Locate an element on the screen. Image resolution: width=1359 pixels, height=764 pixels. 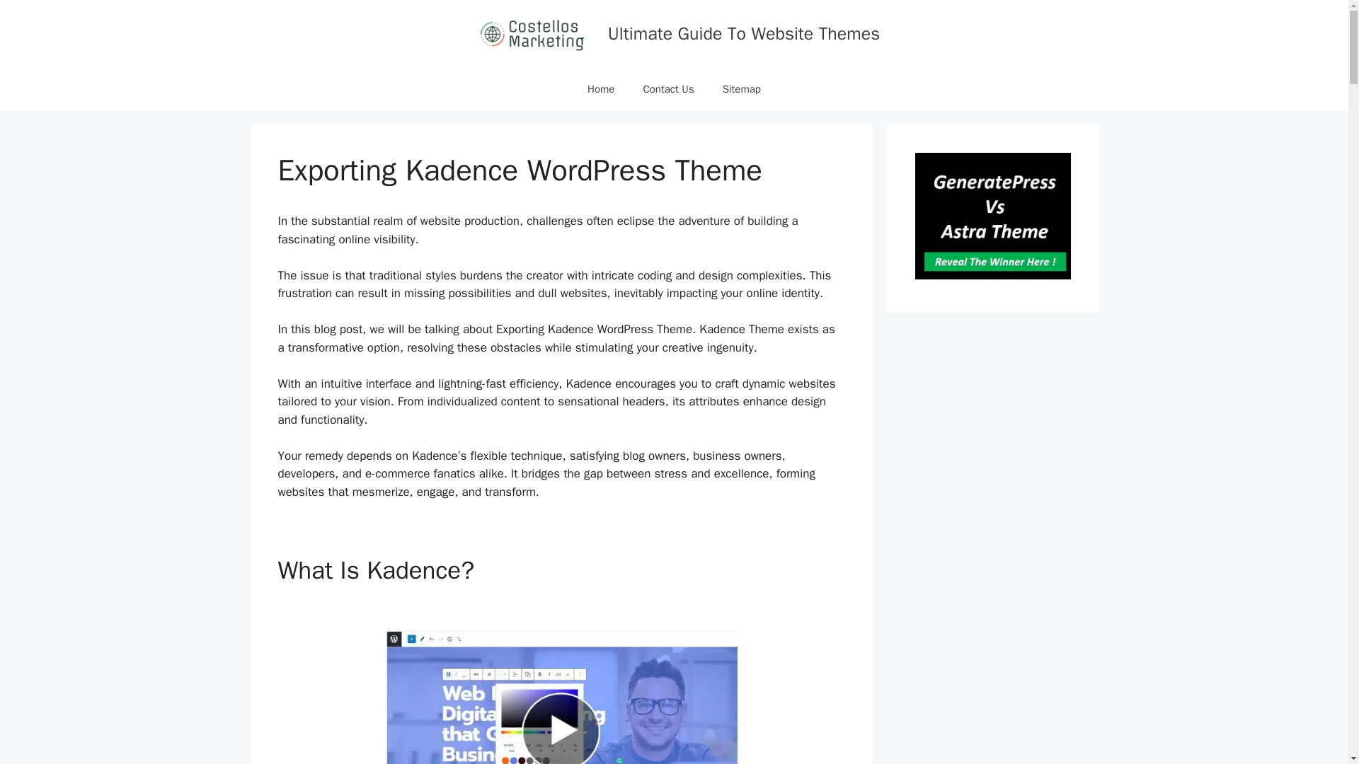
Sitemap is located at coordinates (741, 89).